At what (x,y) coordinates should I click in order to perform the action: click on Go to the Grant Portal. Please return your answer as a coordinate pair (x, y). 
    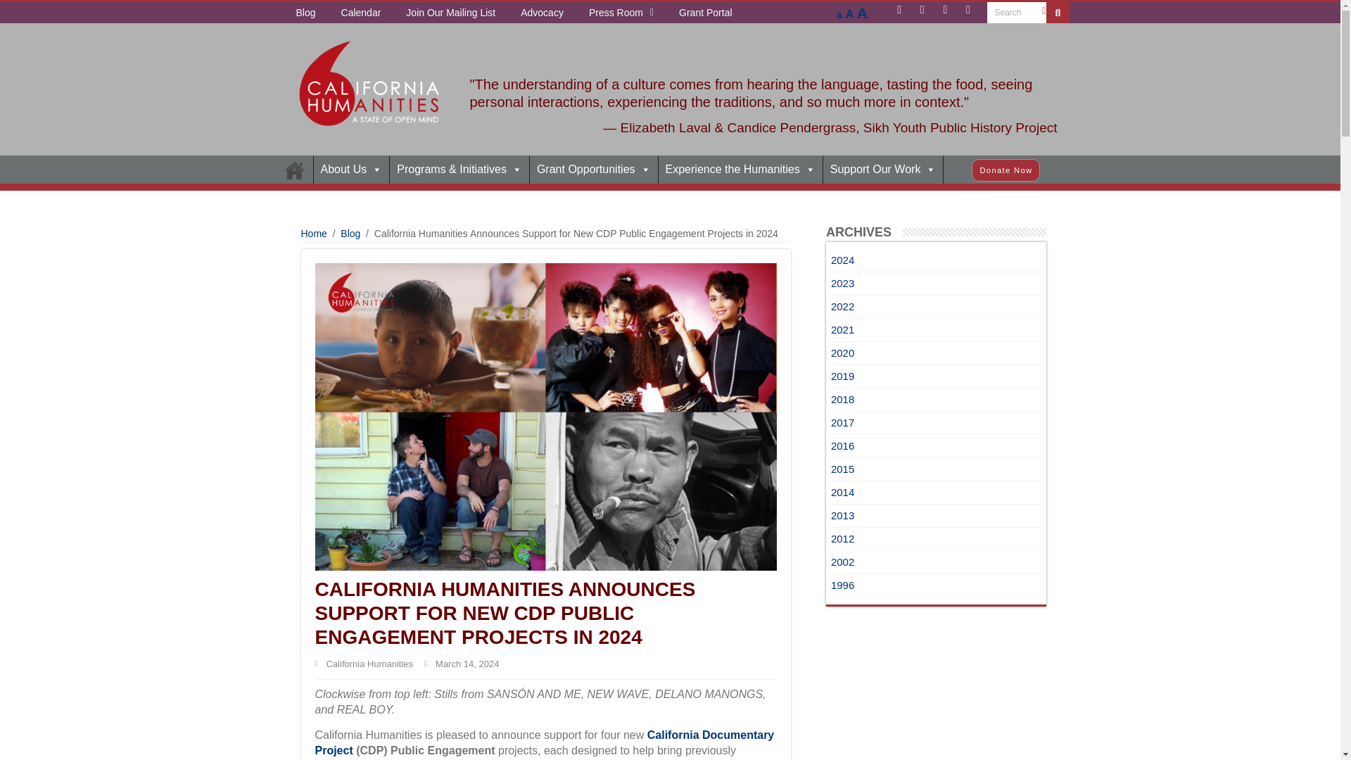
    Looking at the image, I should click on (705, 13).